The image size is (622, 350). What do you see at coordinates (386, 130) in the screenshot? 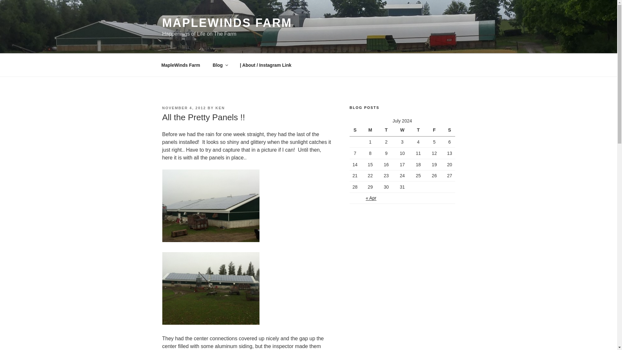
I see `Tuesday` at bounding box center [386, 130].